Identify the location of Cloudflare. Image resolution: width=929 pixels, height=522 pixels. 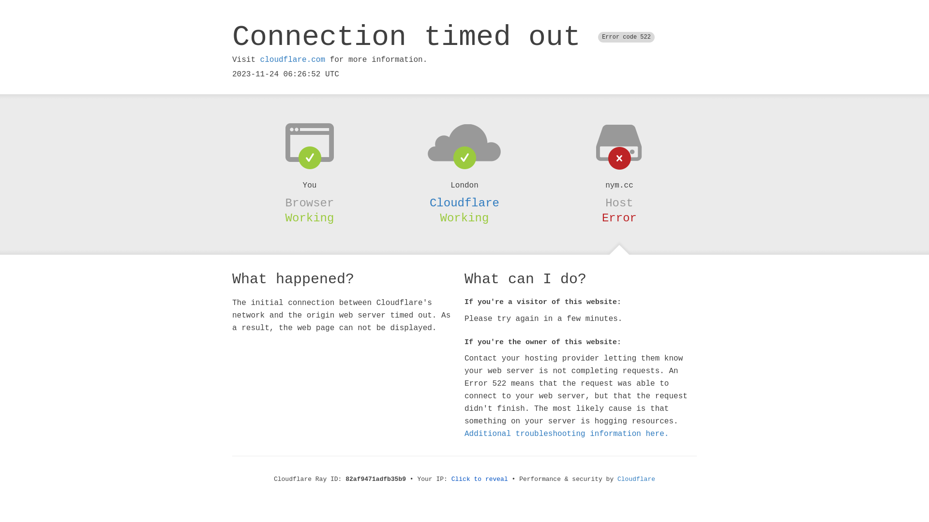
(636, 479).